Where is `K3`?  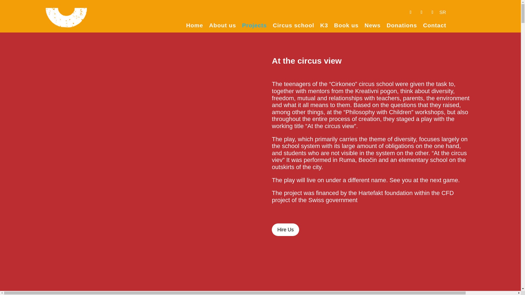
K3 is located at coordinates (324, 26).